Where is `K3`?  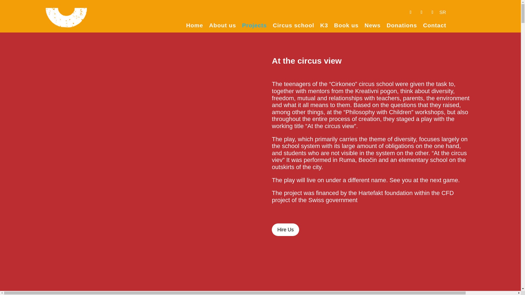
K3 is located at coordinates (324, 26).